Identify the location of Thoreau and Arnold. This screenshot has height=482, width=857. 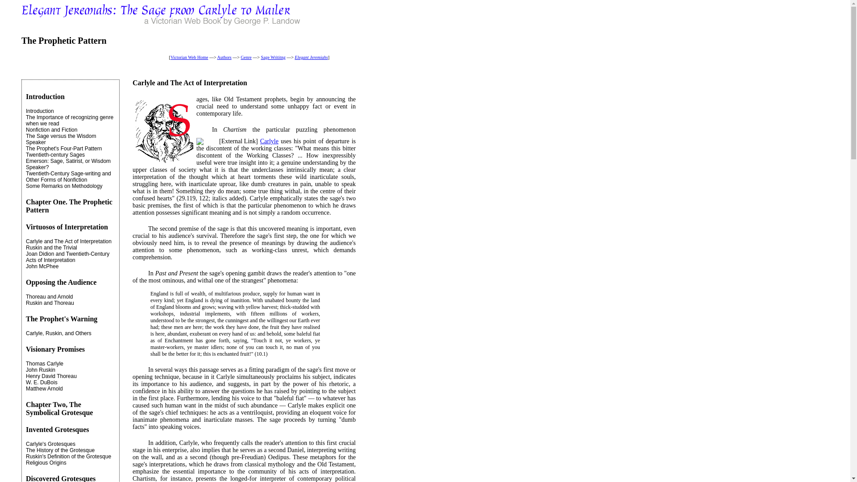
(49, 296).